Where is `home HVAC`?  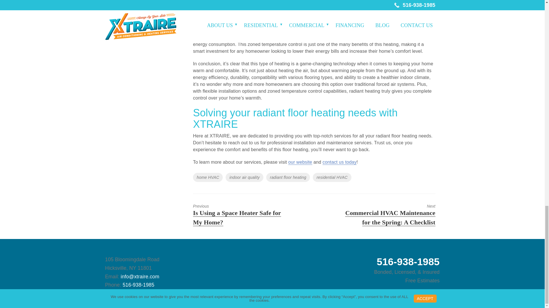
home HVAC is located at coordinates (208, 177).